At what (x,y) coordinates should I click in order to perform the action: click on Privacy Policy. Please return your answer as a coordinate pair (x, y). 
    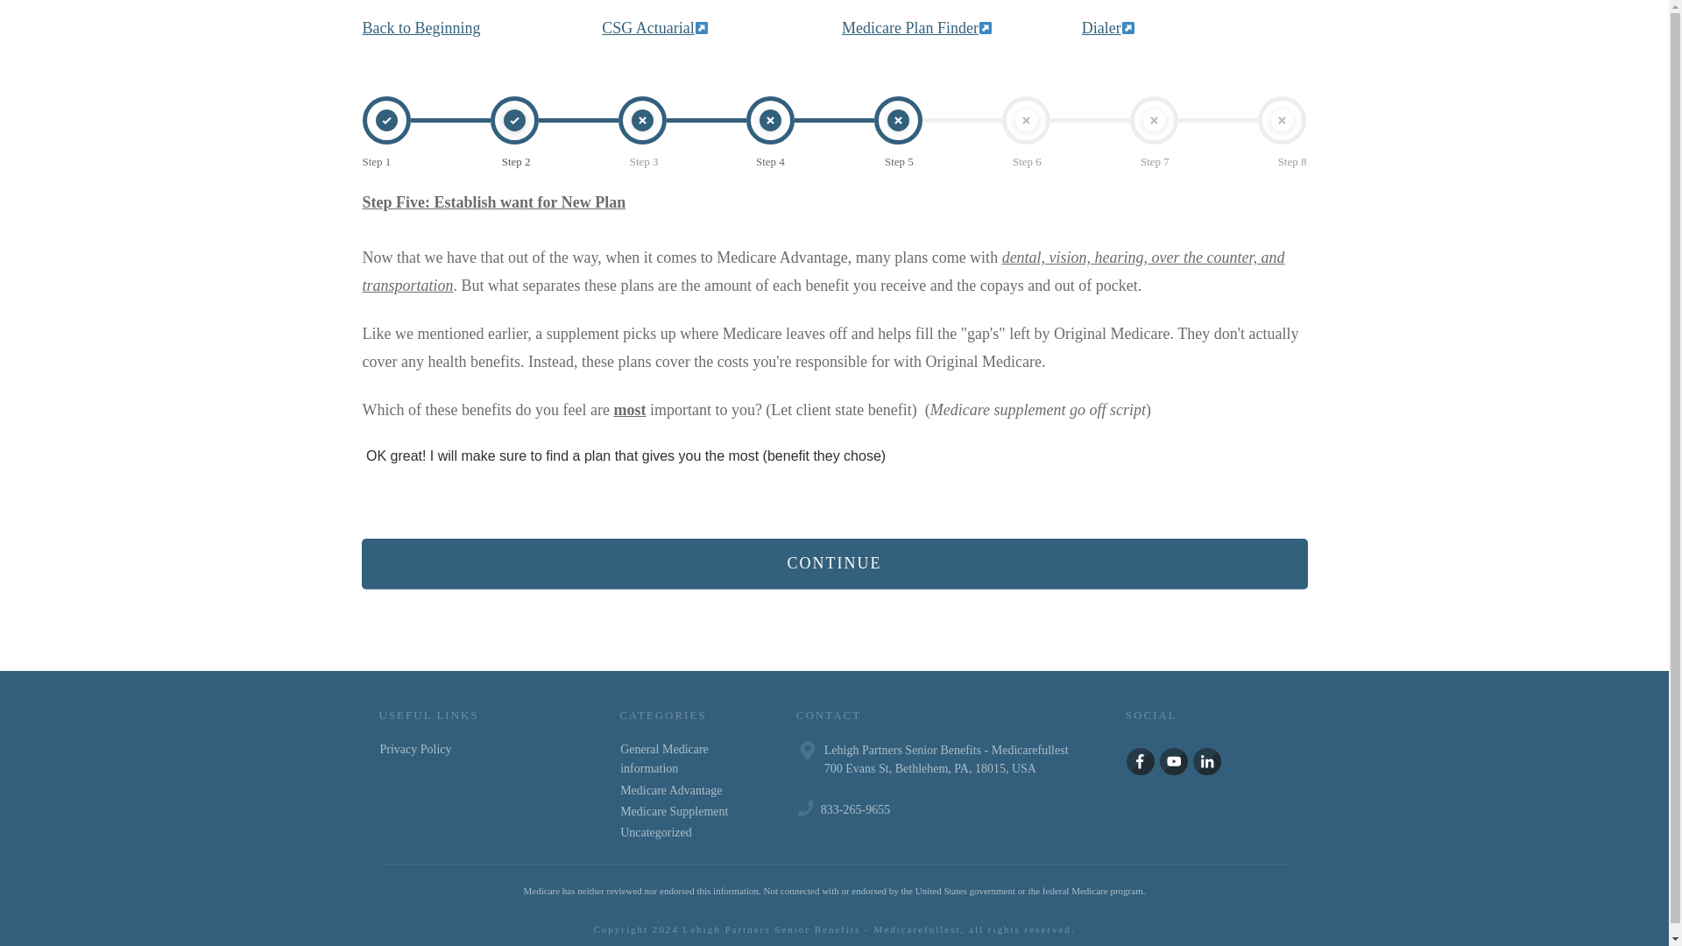
    Looking at the image, I should click on (415, 748).